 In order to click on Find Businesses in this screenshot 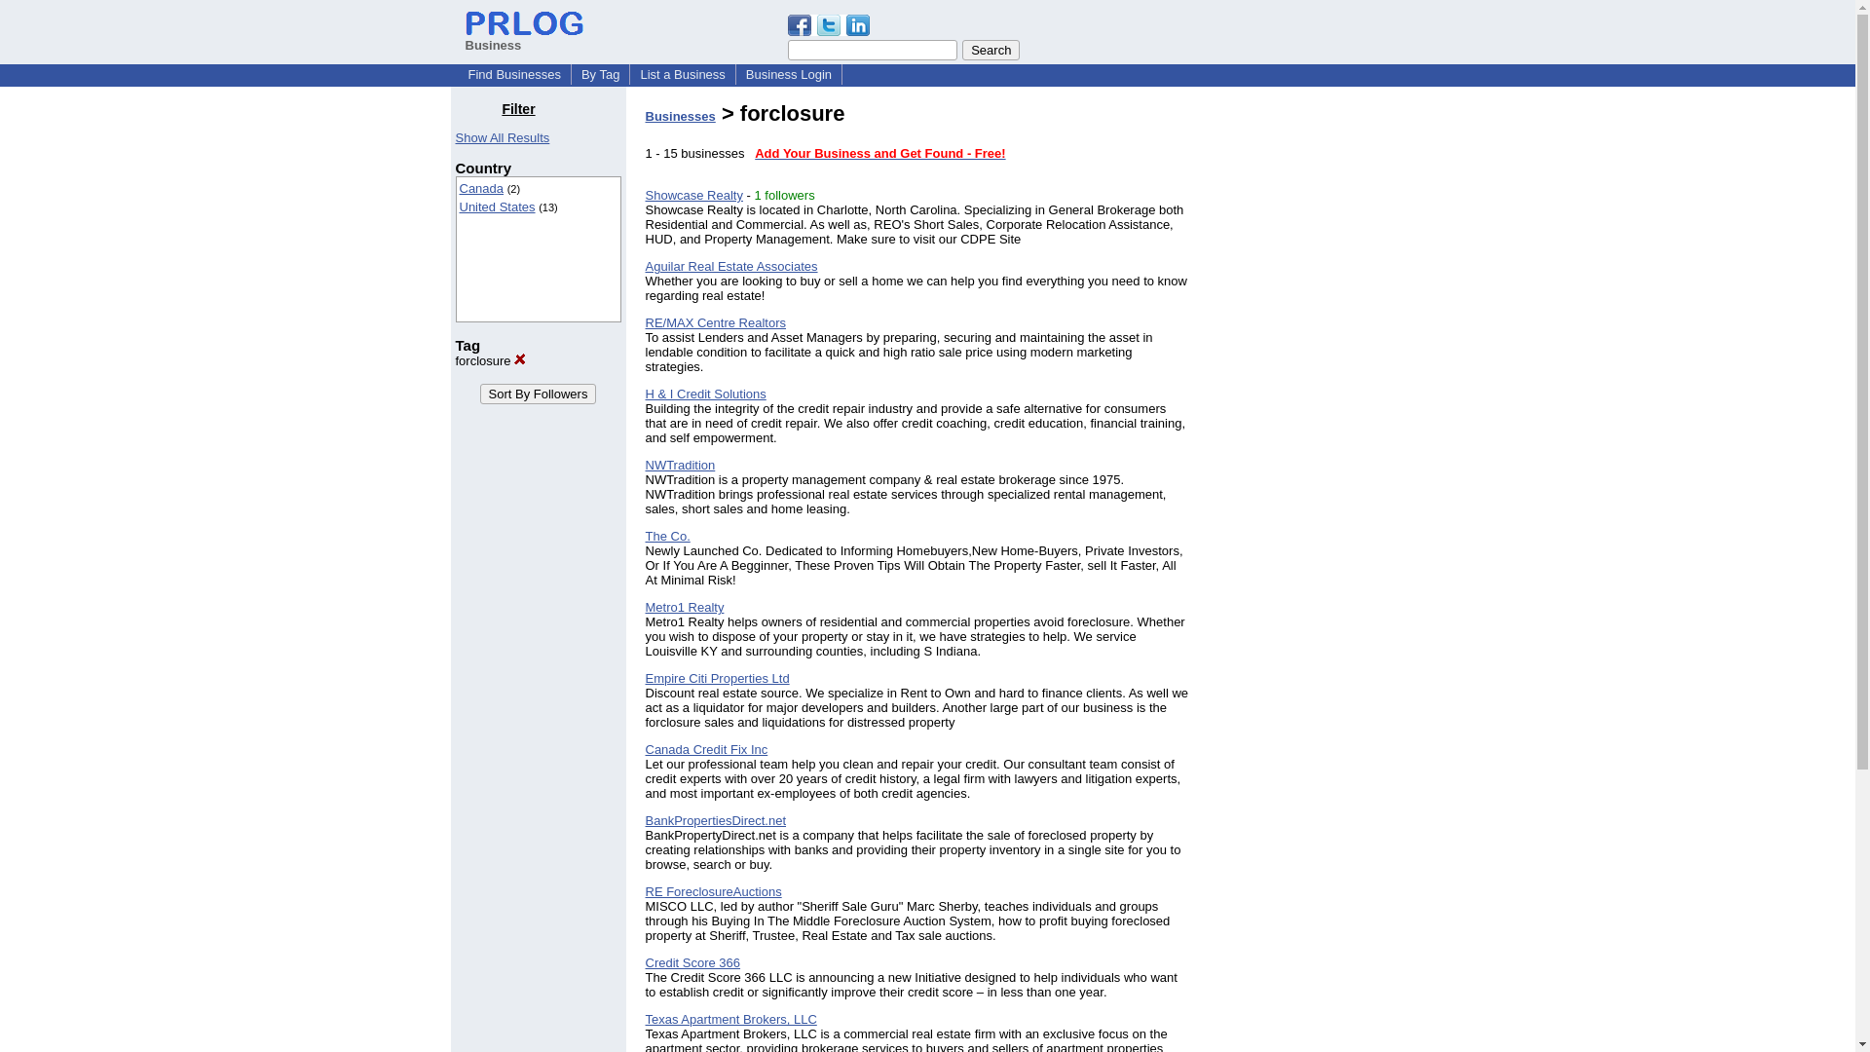, I will do `click(514, 74)`.